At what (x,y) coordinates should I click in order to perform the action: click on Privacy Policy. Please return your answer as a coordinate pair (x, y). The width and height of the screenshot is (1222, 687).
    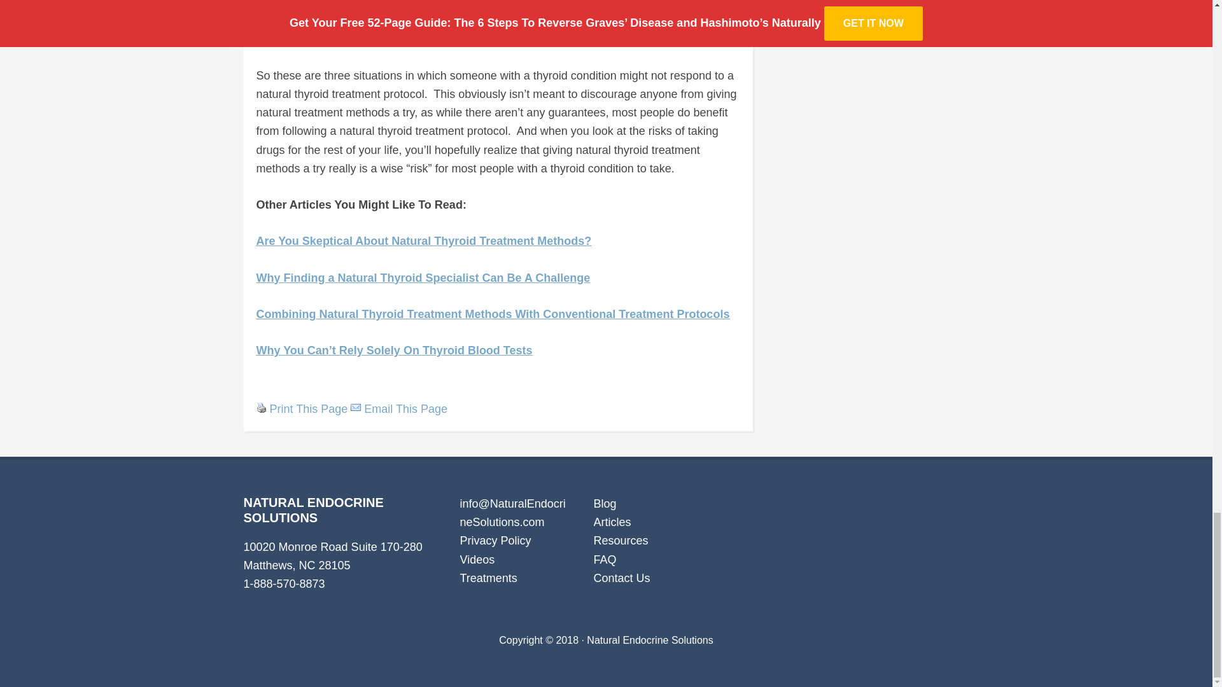
    Looking at the image, I should click on (495, 541).